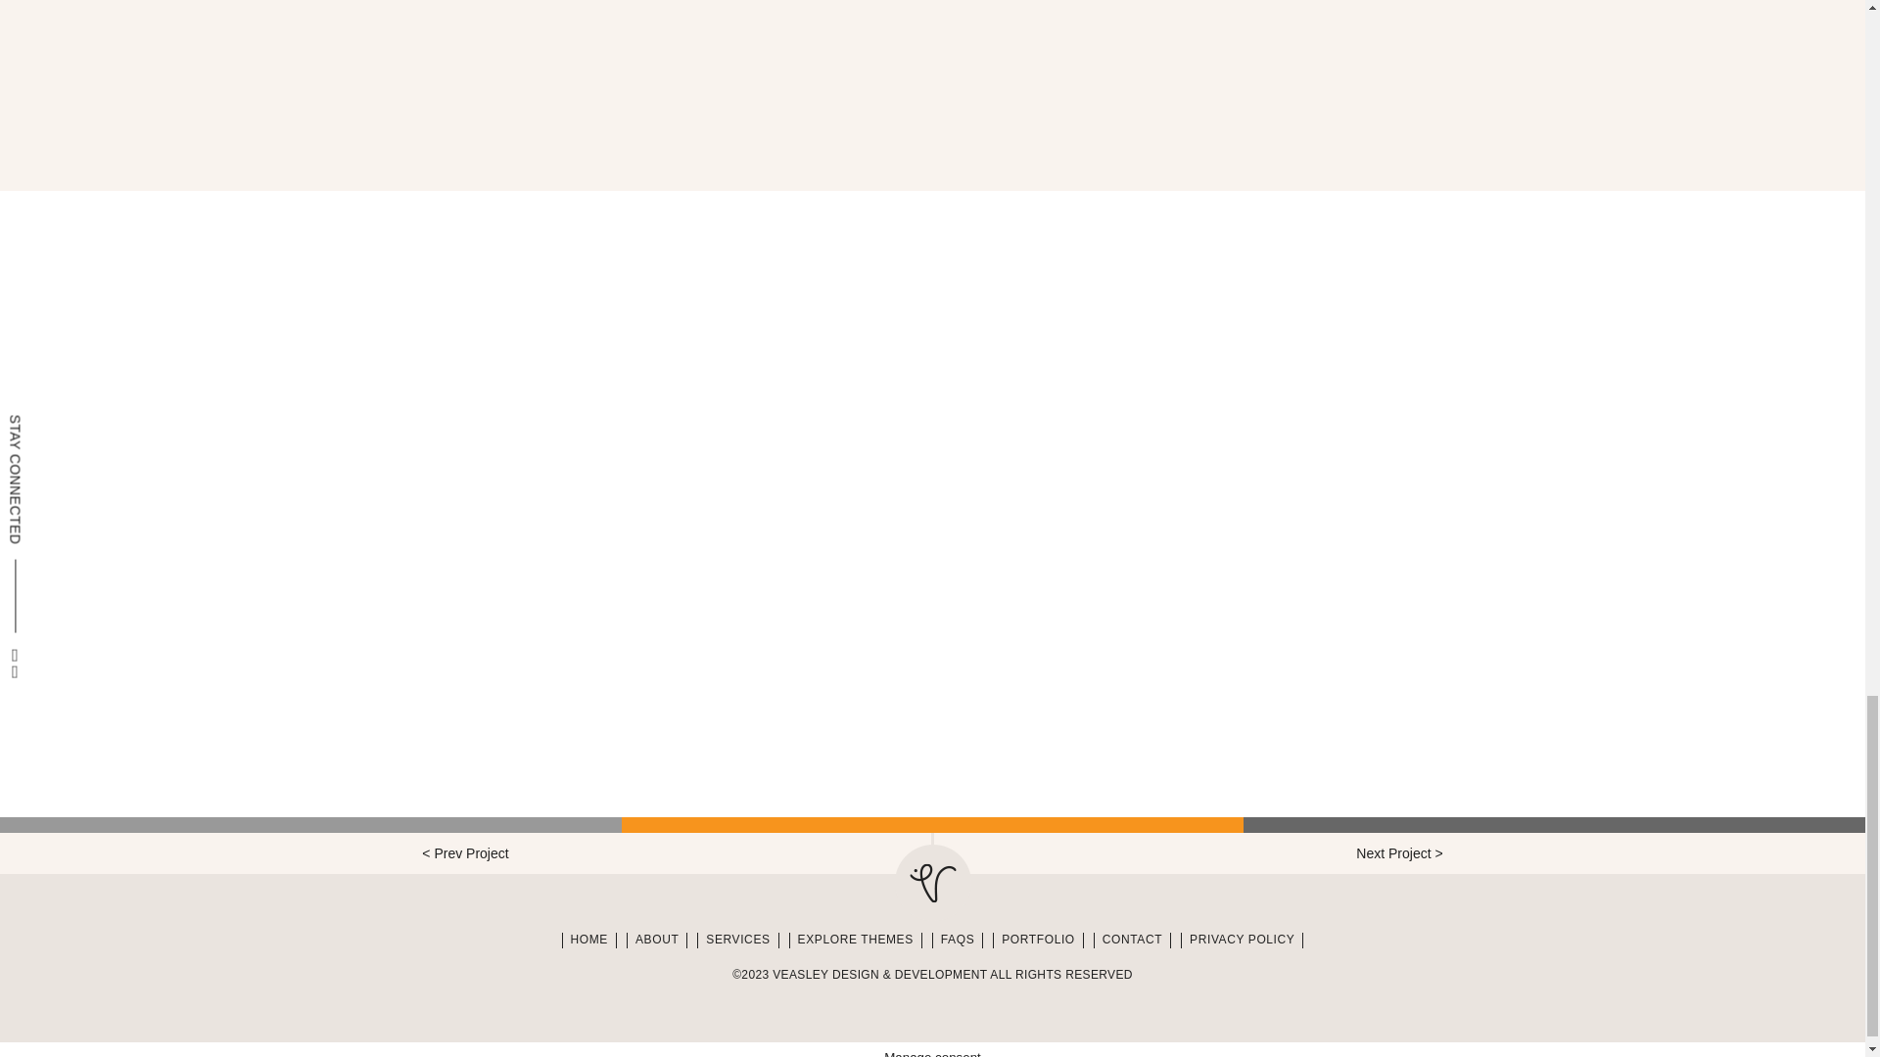 The image size is (1880, 1057). I want to click on SERVICES, so click(737, 940).